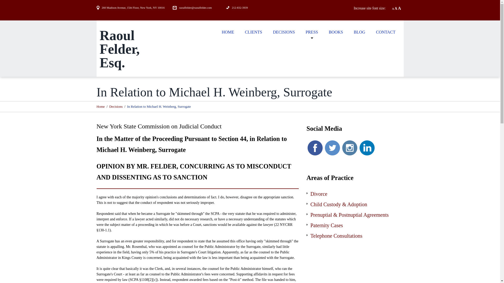 The height and width of the screenshot is (283, 504). Describe the element at coordinates (240, 7) in the screenshot. I see `212-832-3939` at that location.